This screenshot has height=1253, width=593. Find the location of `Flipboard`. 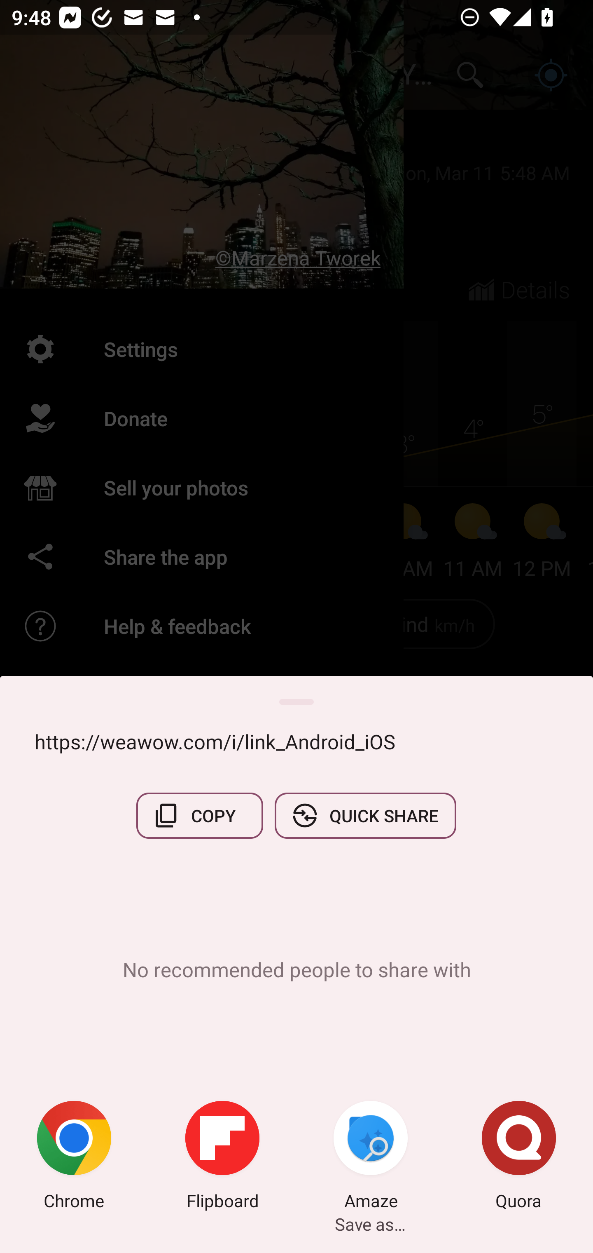

Flipboard is located at coordinates (222, 1157).